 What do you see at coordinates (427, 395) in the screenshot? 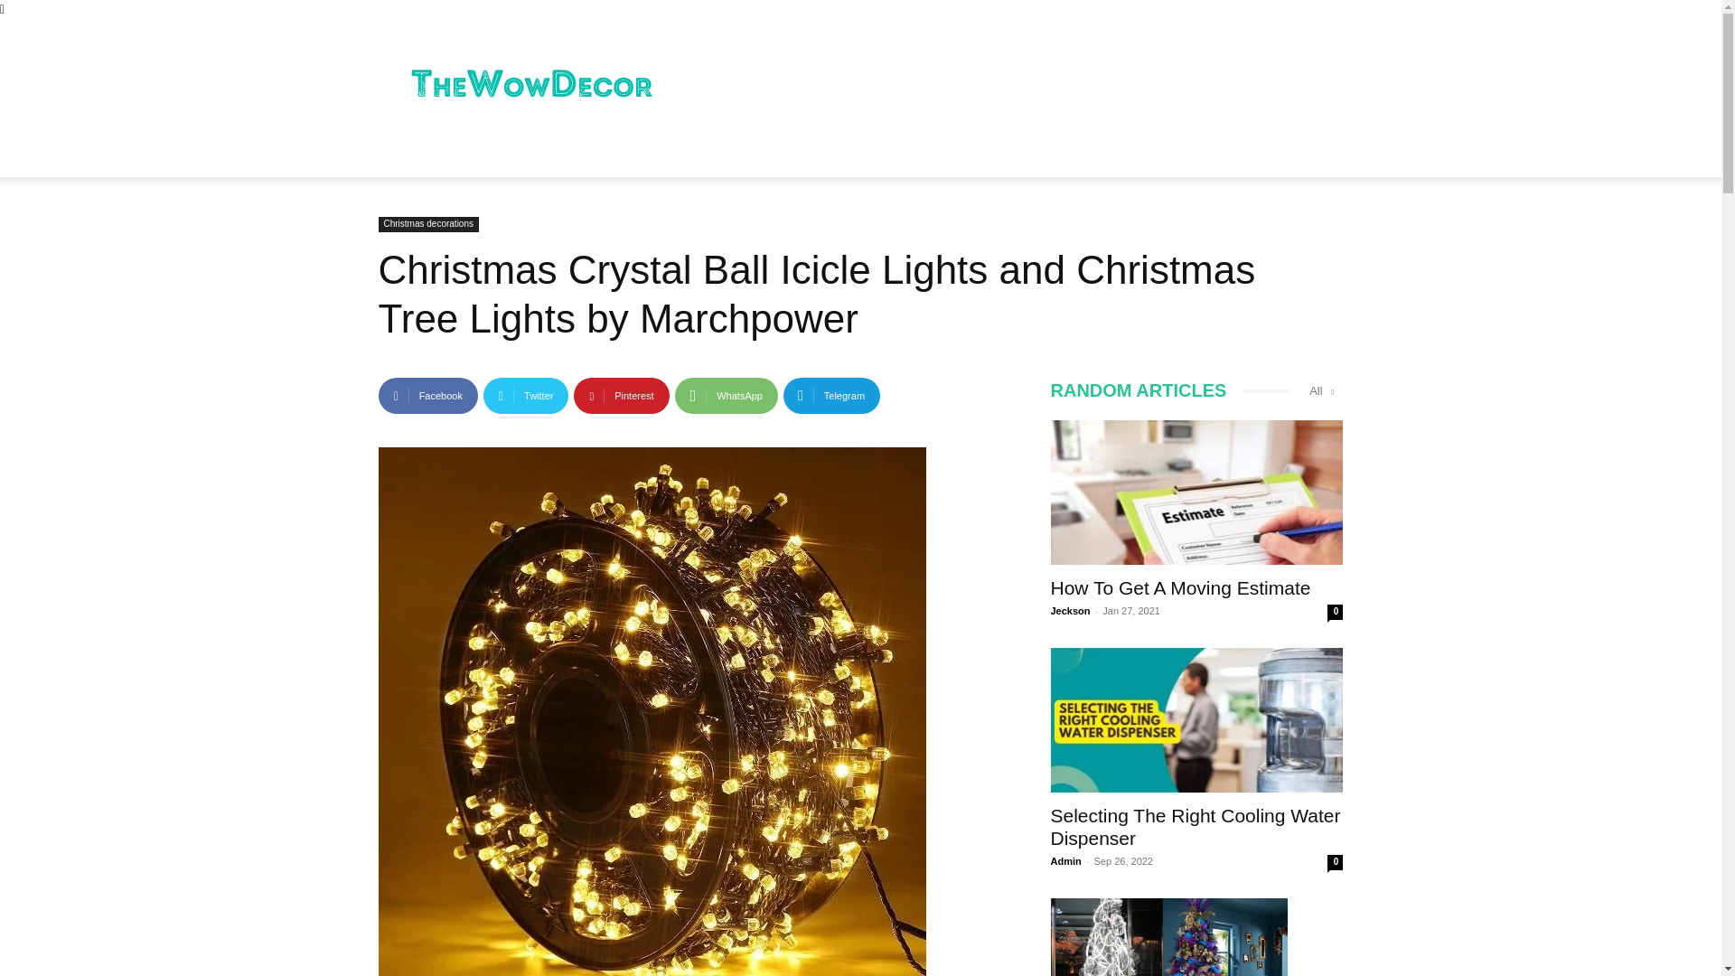
I see `Facebook` at bounding box center [427, 395].